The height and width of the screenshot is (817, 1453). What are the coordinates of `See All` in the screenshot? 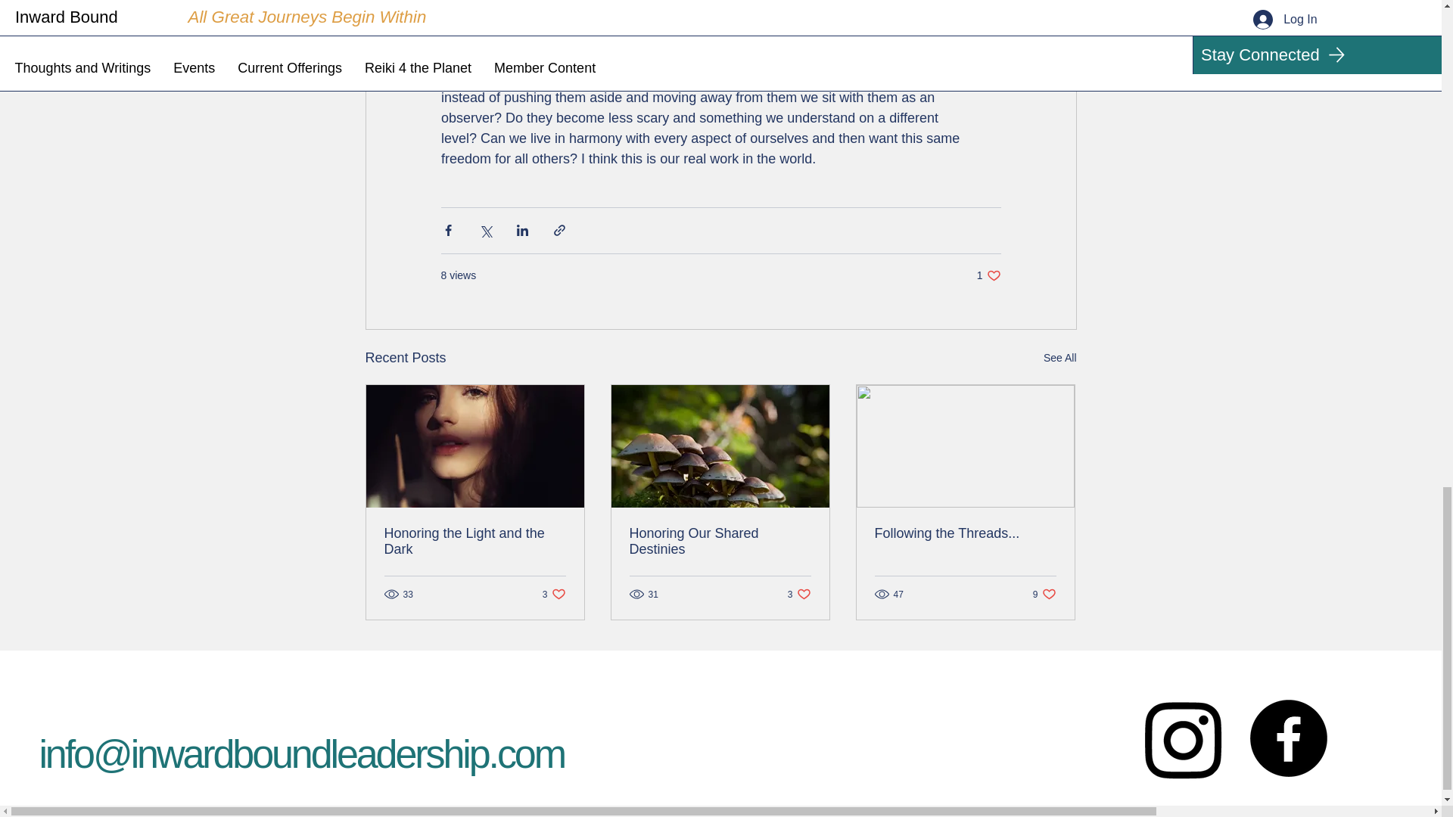 It's located at (1044, 594).